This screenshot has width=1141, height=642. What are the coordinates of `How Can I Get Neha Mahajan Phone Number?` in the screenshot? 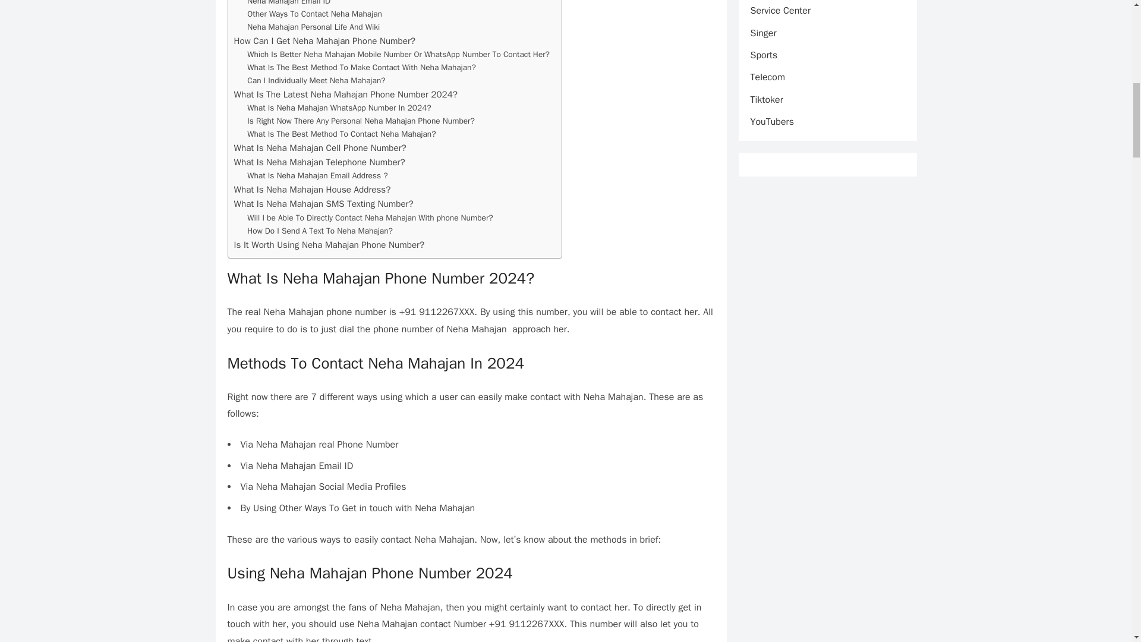 It's located at (324, 41).